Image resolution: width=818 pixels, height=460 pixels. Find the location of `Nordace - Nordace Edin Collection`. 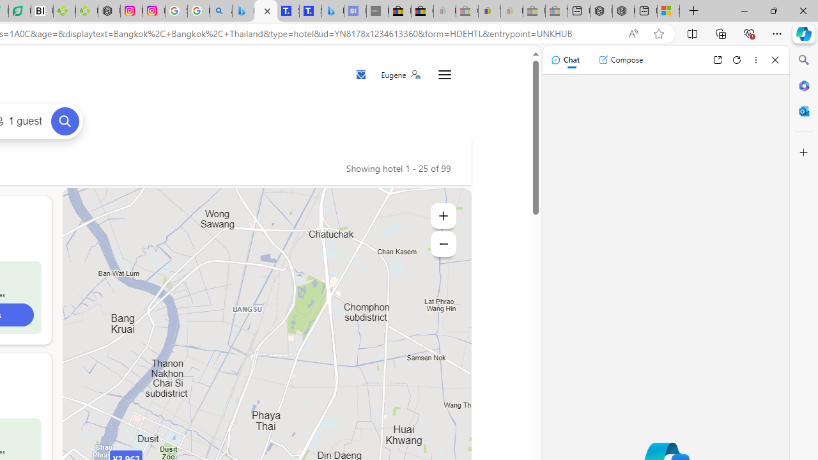

Nordace - Nordace Edin Collection is located at coordinates (109, 11).